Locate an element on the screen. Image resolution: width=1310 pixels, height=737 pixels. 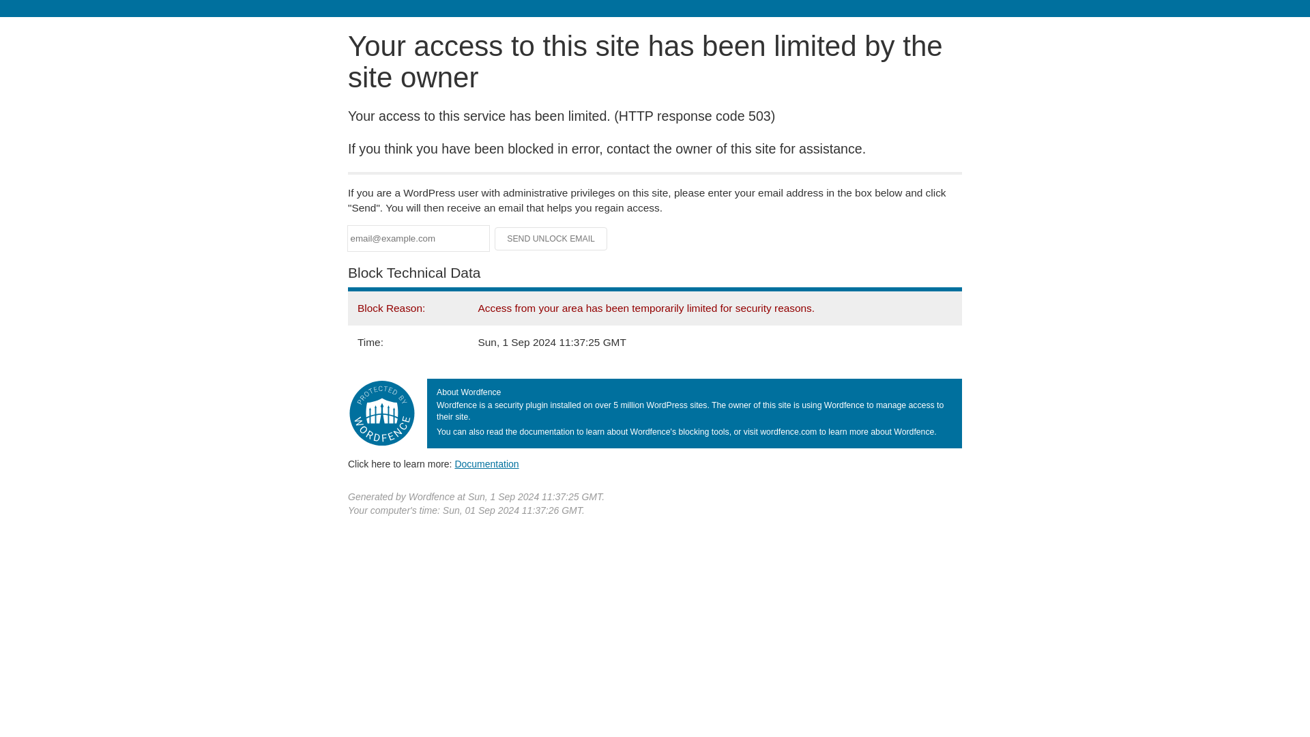
Send Unlock Email is located at coordinates (551, 239).